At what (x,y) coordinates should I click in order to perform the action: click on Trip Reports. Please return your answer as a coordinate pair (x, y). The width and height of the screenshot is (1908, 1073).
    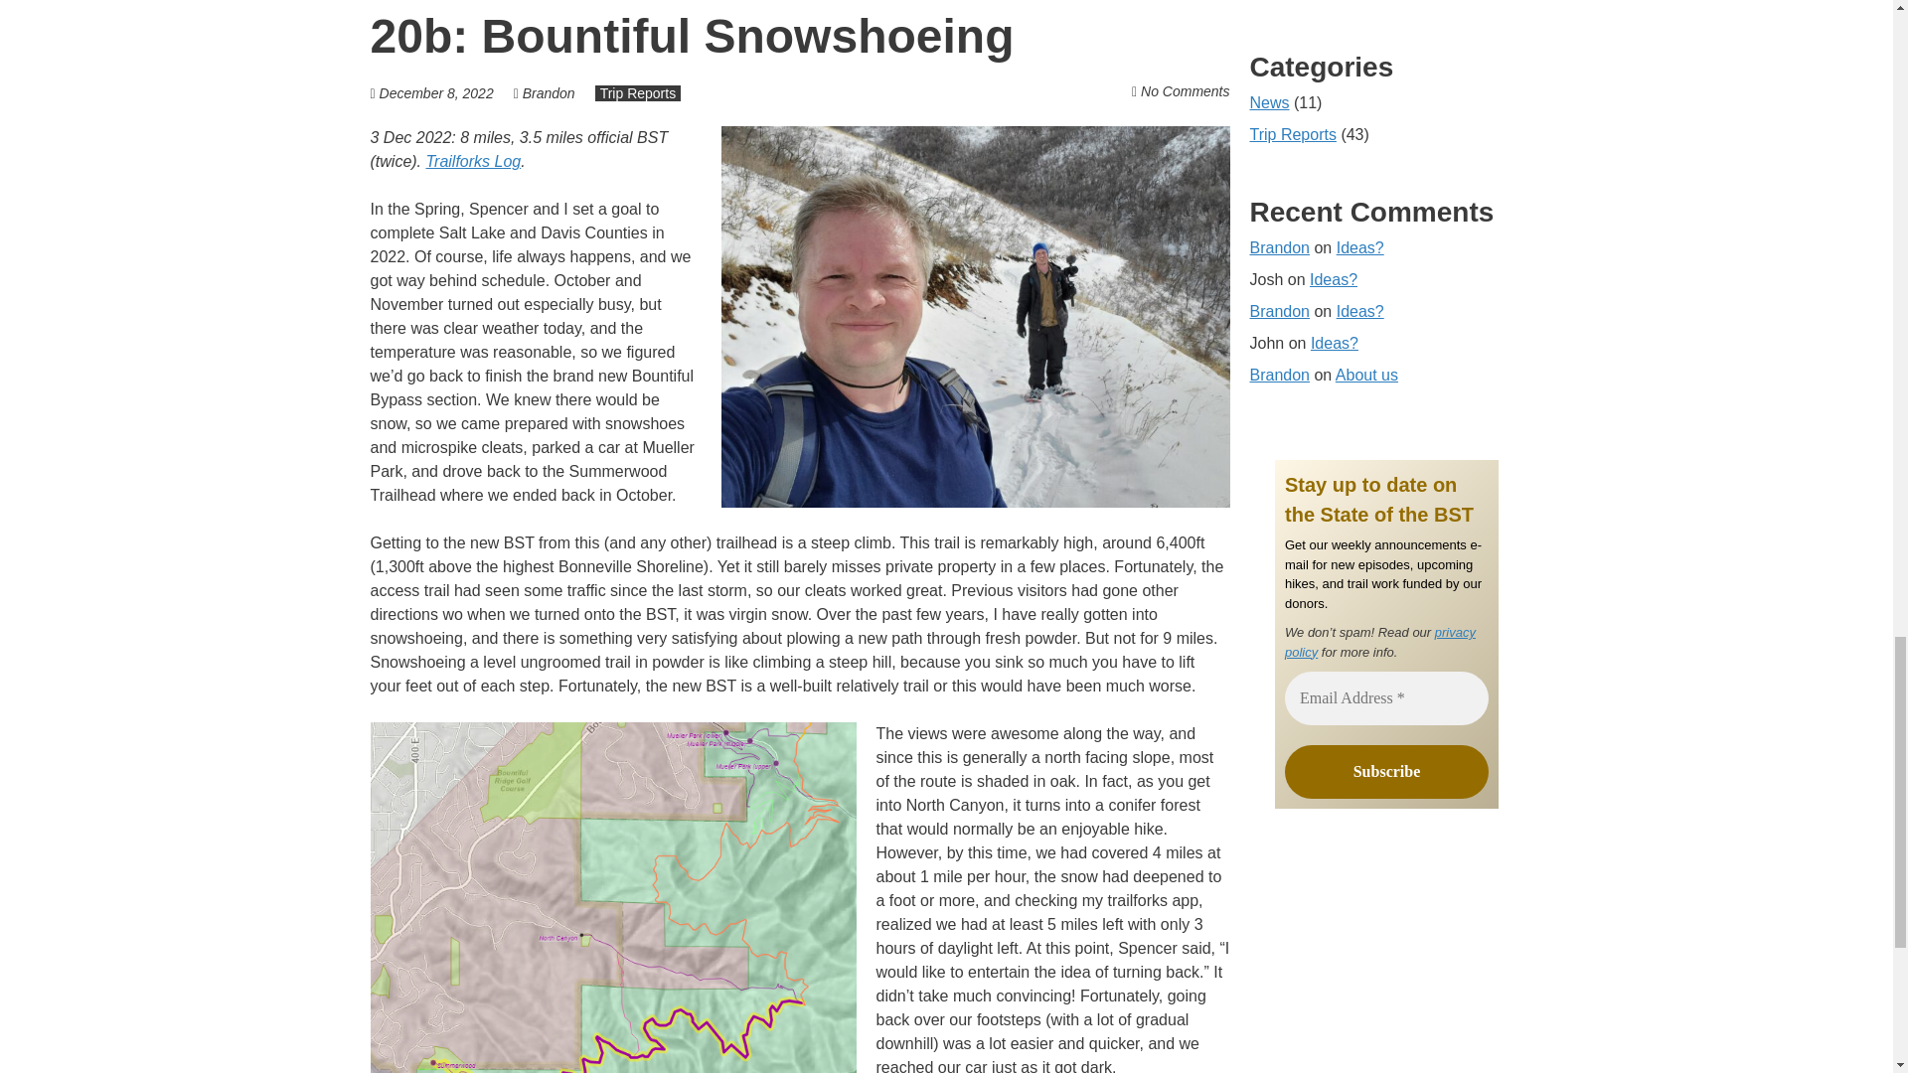
    Looking at the image, I should click on (638, 93).